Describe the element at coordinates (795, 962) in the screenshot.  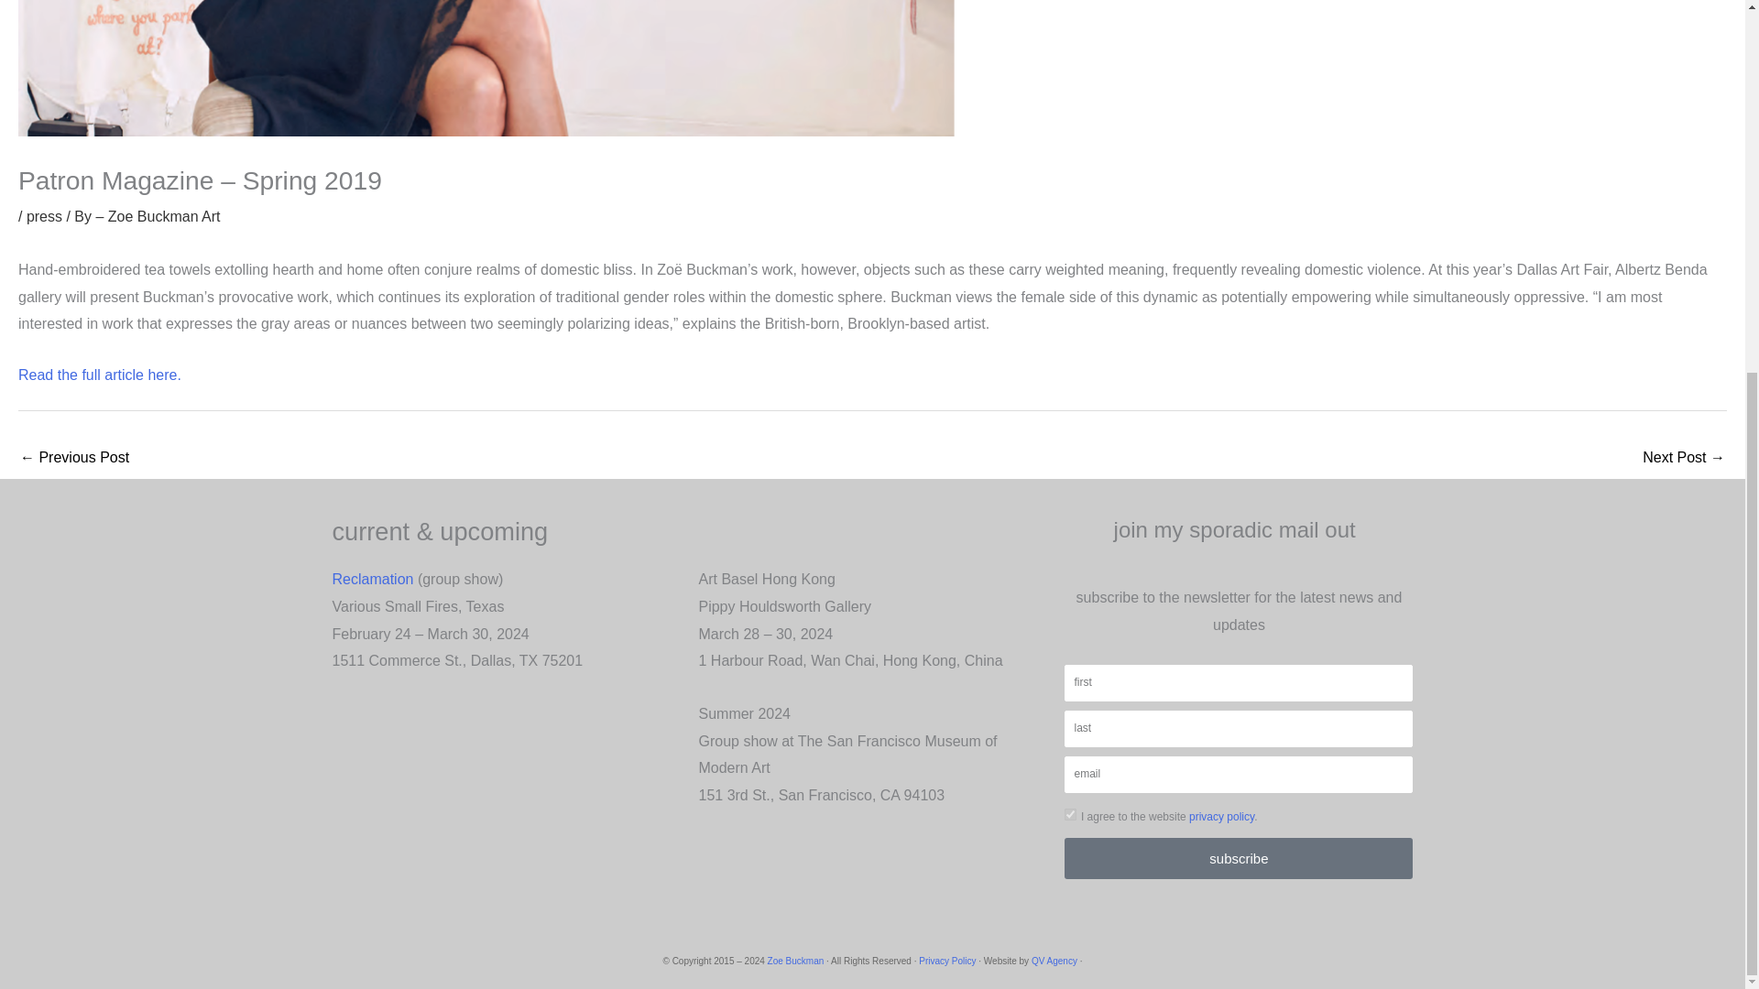
I see `Zoe Buckman` at that location.